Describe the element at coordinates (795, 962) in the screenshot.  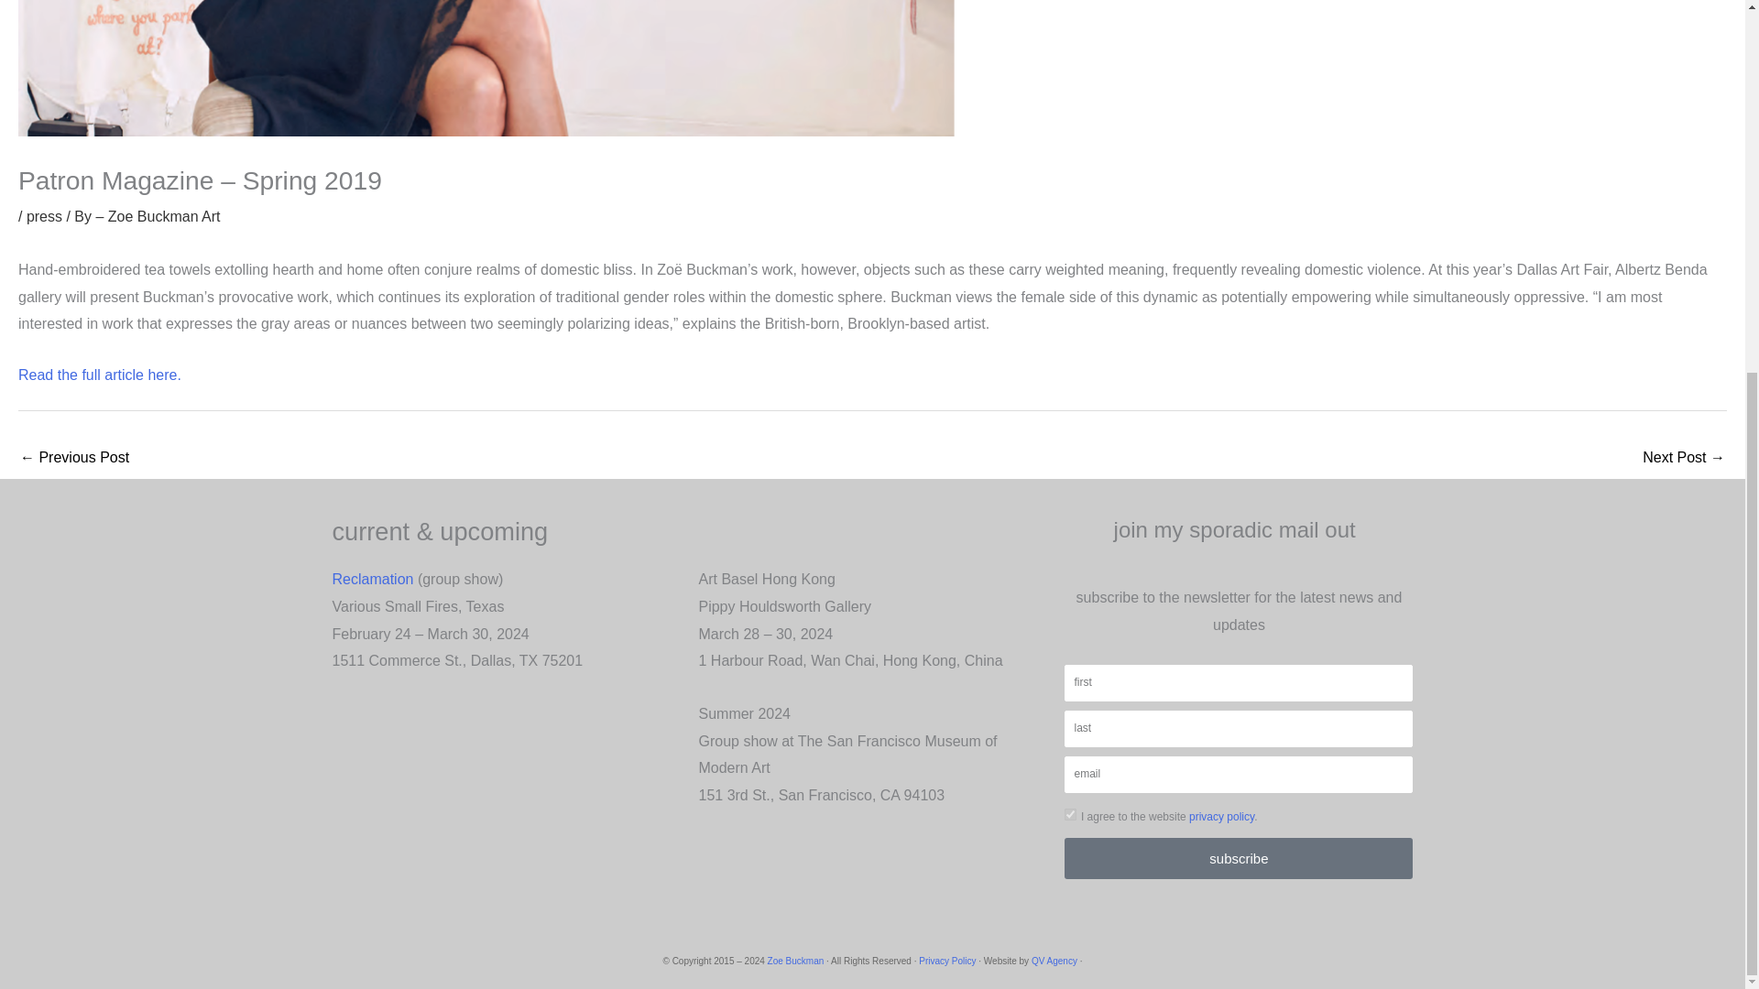
I see `Zoe Buckman` at that location.